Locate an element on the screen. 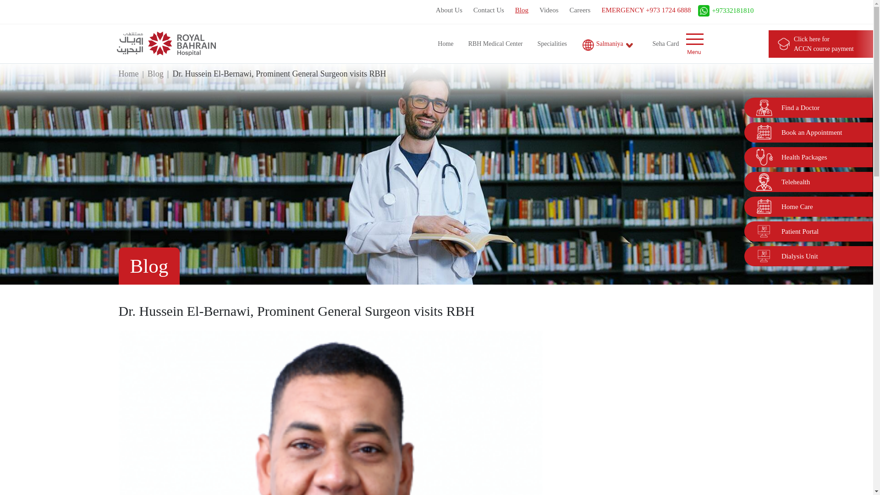 Image resolution: width=880 pixels, height=495 pixels. Home is located at coordinates (445, 44).